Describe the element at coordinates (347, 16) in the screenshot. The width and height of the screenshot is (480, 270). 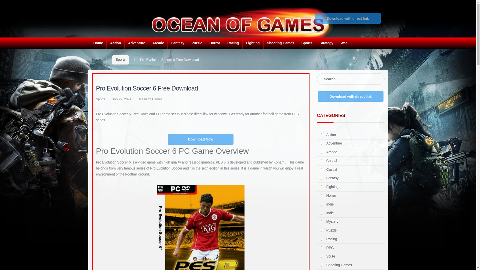
I see `Download with direct link` at that location.